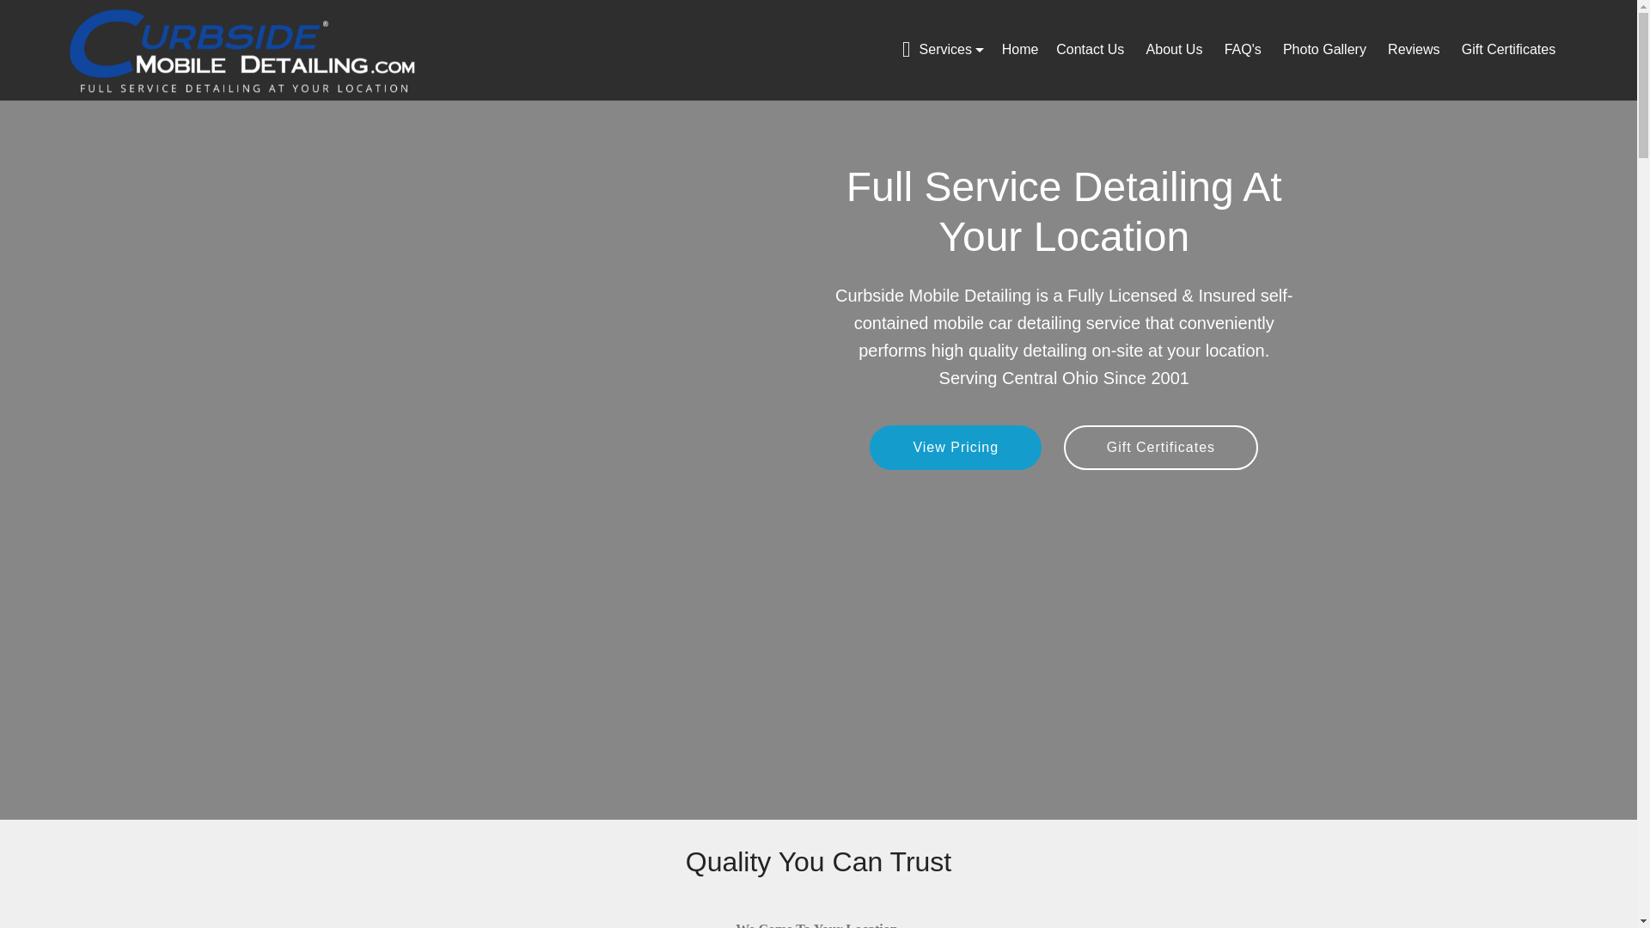 The image size is (1650, 928). What do you see at coordinates (244, 50) in the screenshot?
I see `Curbside Mobile Detailing` at bounding box center [244, 50].